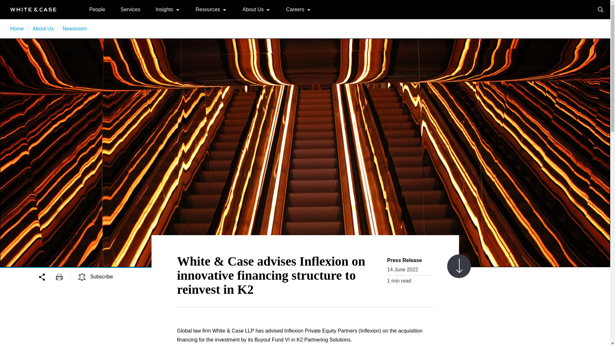  I want to click on Newsroom, so click(74, 29).